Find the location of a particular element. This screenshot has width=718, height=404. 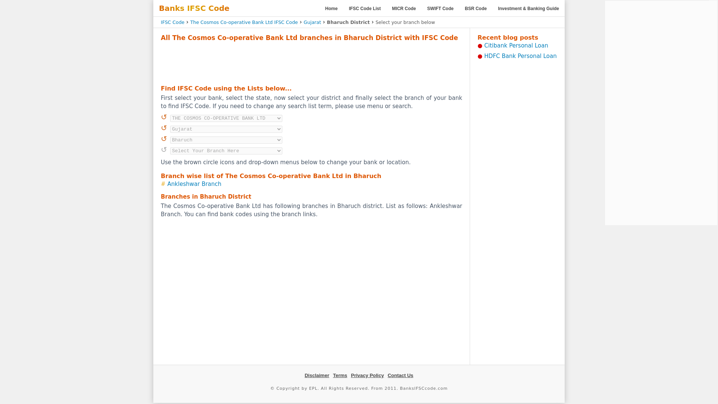

HDFC Bank Personal Loan is located at coordinates (521, 56).